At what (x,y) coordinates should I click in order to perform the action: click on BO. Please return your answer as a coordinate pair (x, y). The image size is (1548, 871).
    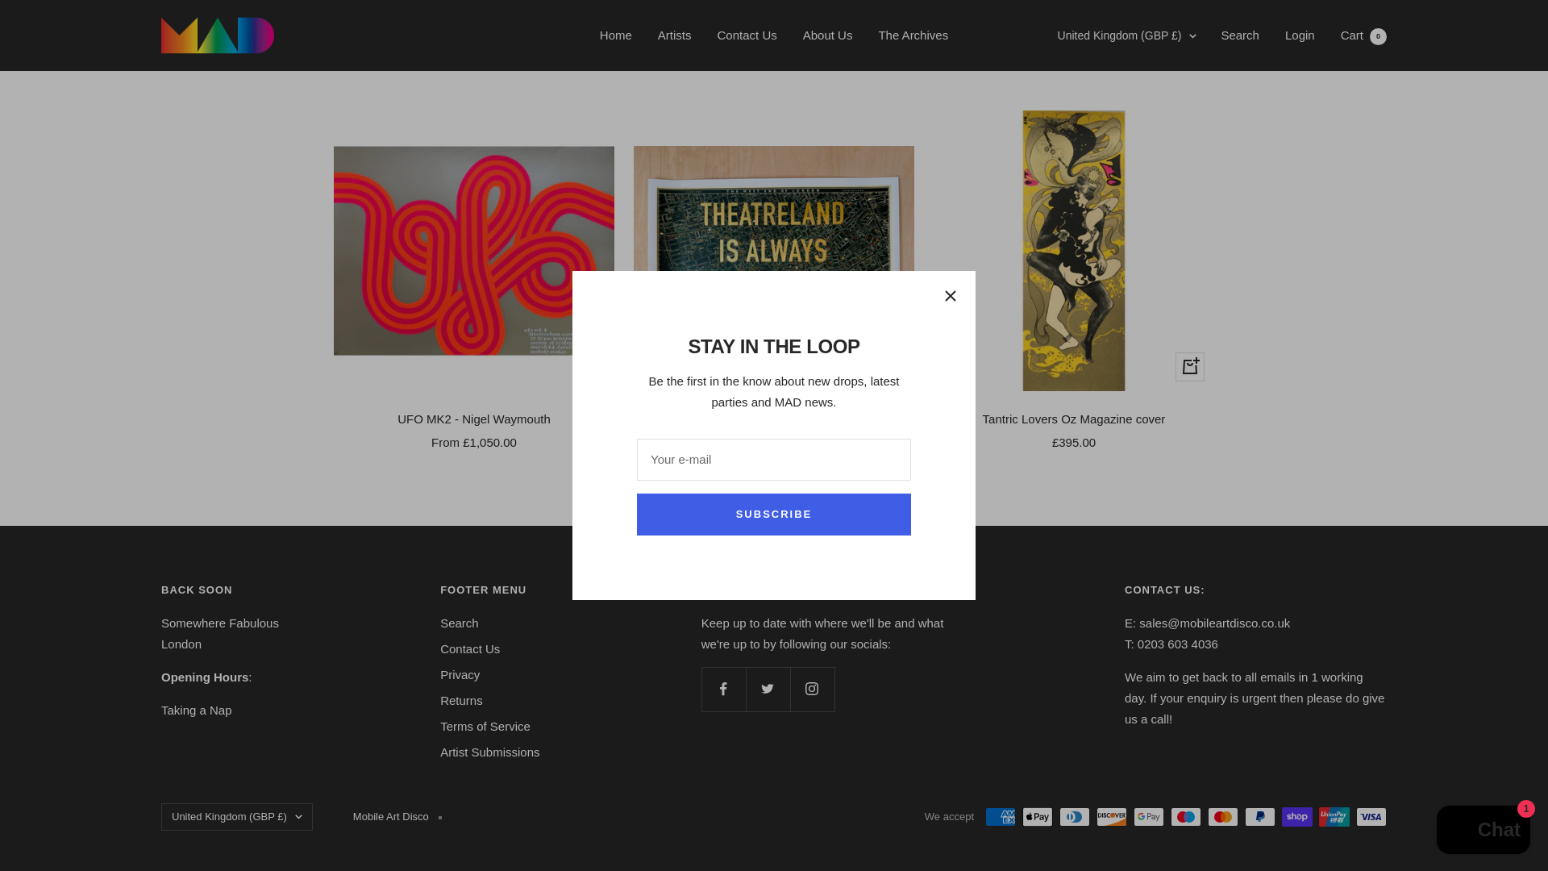
    Looking at the image, I should click on (1037, 216).